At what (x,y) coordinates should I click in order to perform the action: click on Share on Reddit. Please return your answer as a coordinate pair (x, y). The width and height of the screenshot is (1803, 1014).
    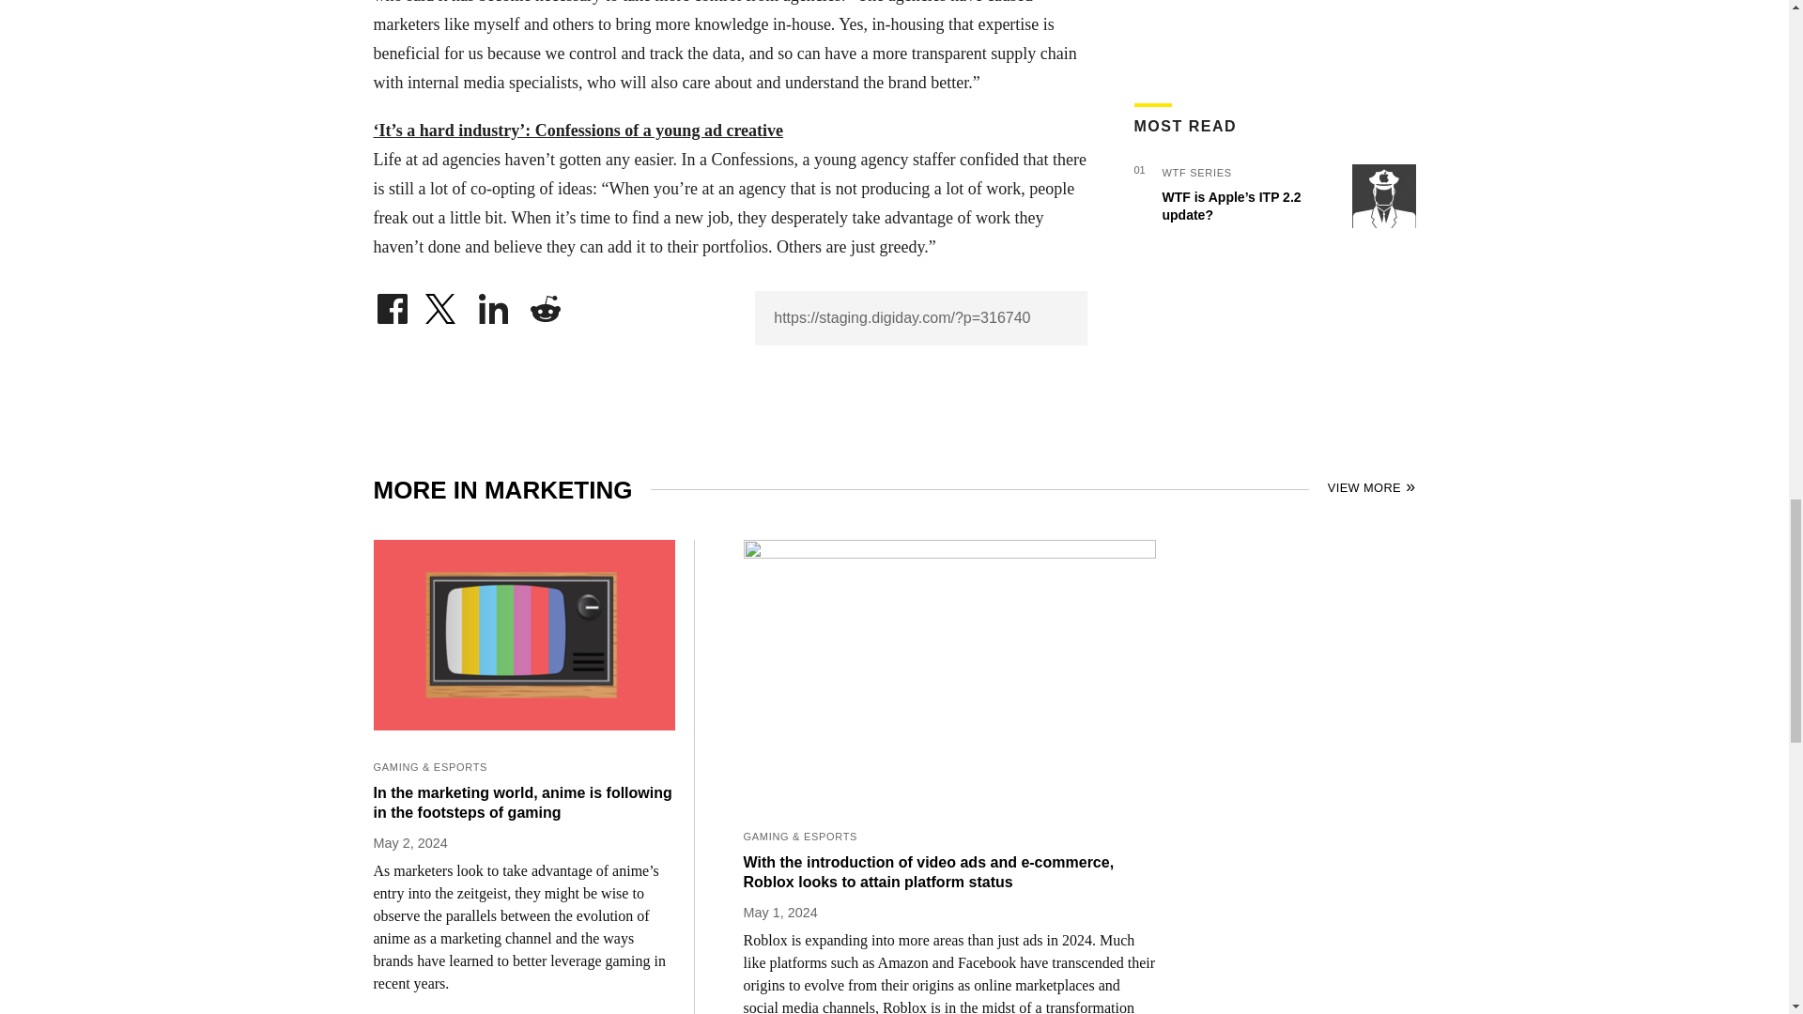
    Looking at the image, I should click on (545, 304).